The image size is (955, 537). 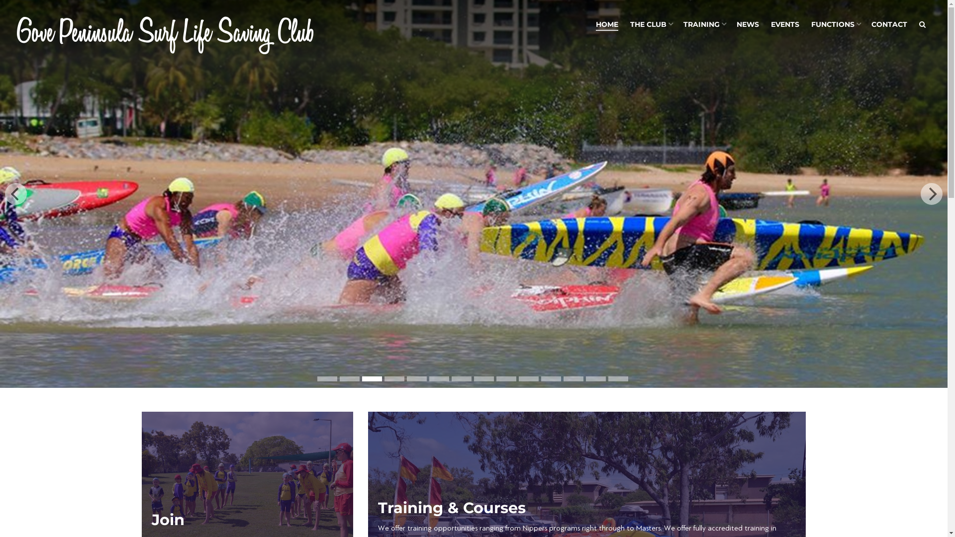 What do you see at coordinates (922, 25) in the screenshot?
I see `Search` at bounding box center [922, 25].